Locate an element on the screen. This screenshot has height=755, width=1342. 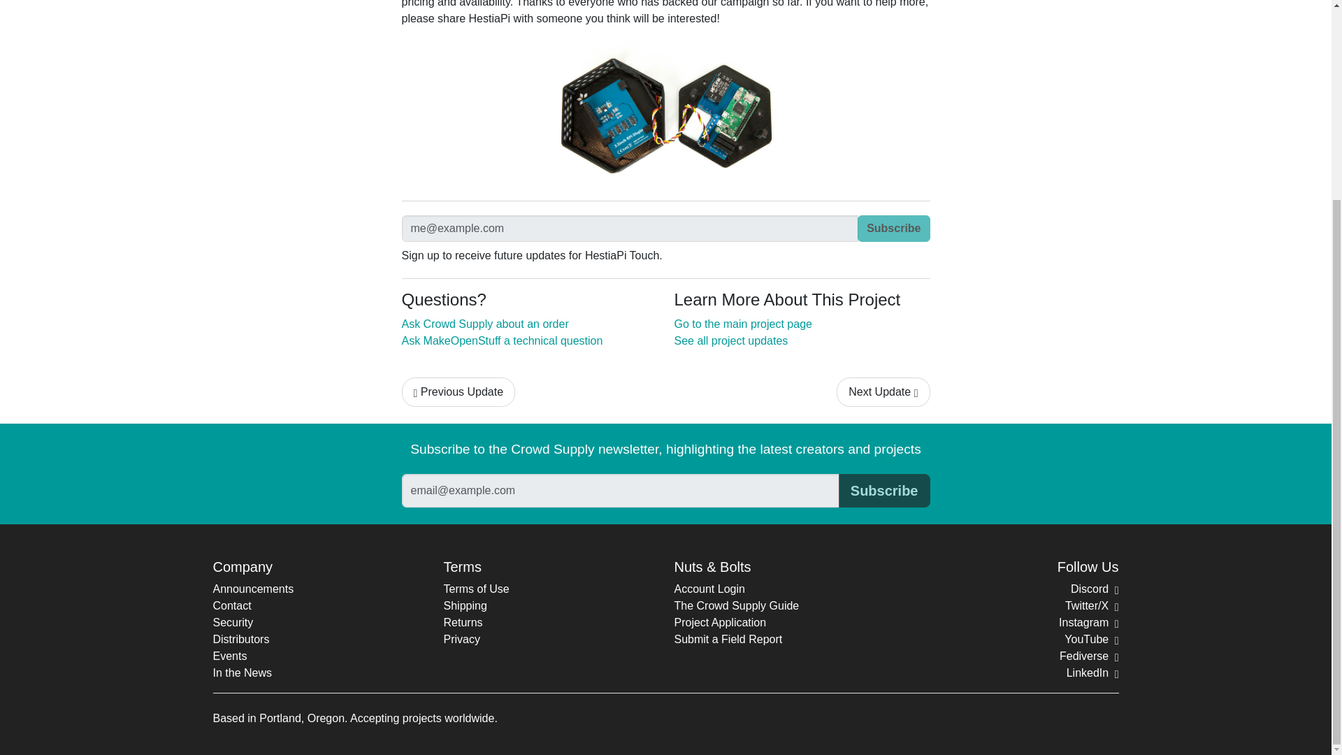
Events is located at coordinates (229, 656).